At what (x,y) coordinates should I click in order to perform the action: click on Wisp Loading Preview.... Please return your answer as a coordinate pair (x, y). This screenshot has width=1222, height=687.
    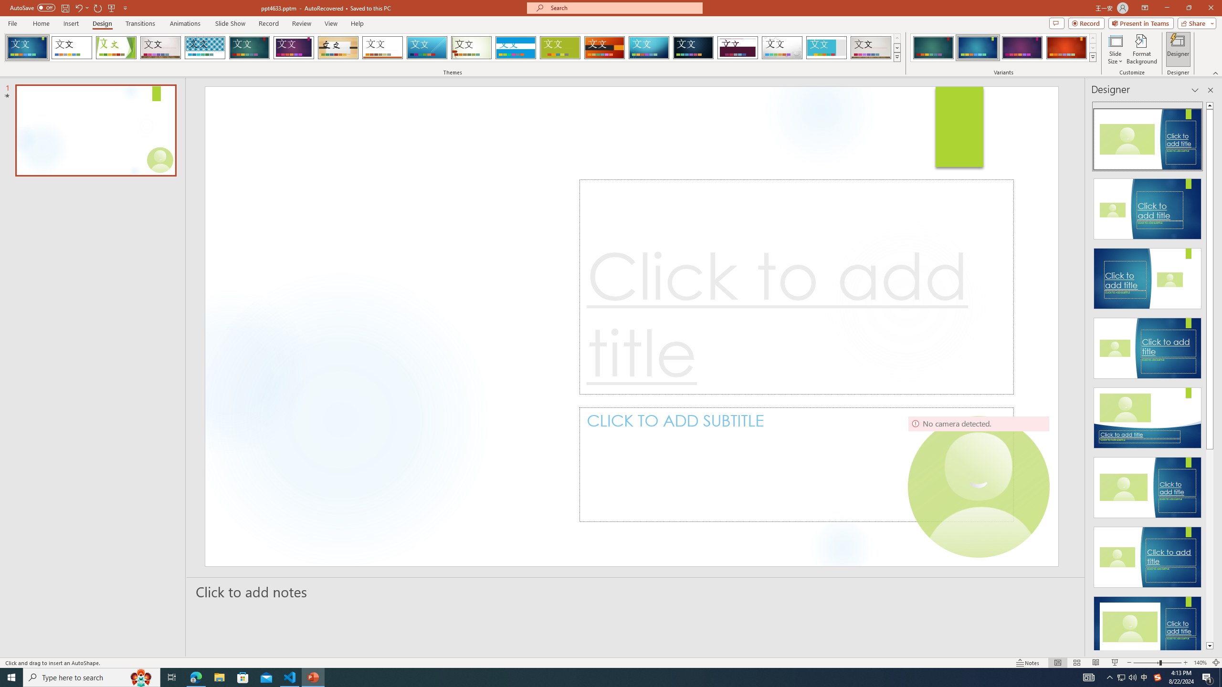
    Looking at the image, I should click on (472, 48).